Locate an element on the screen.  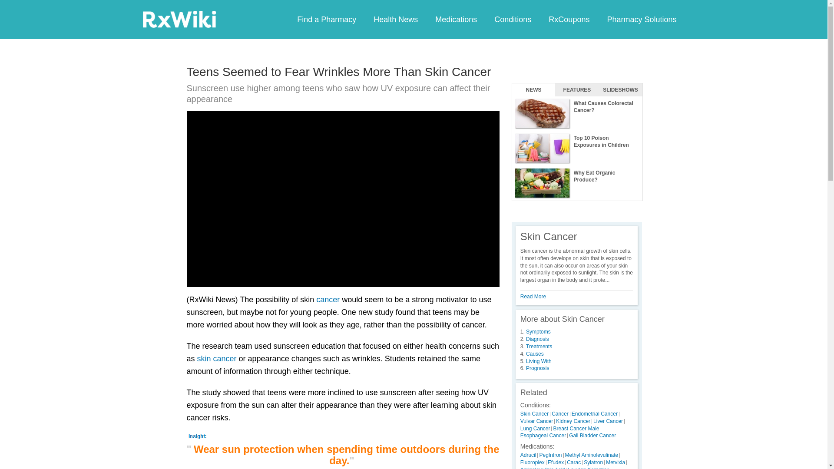
RxCoupons is located at coordinates (569, 19).